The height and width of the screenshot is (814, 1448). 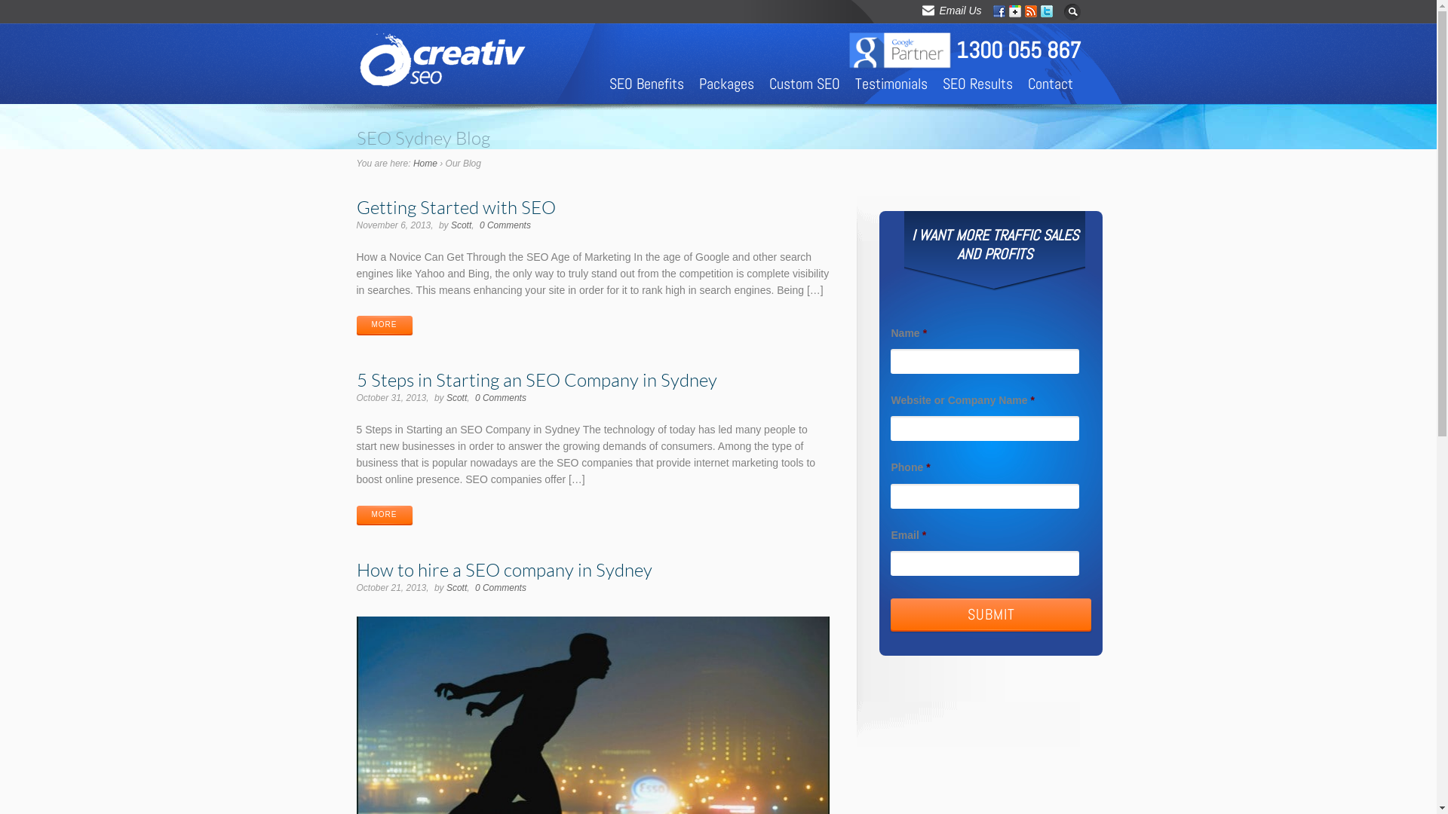 What do you see at coordinates (977, 84) in the screenshot?
I see `SEO Results` at bounding box center [977, 84].